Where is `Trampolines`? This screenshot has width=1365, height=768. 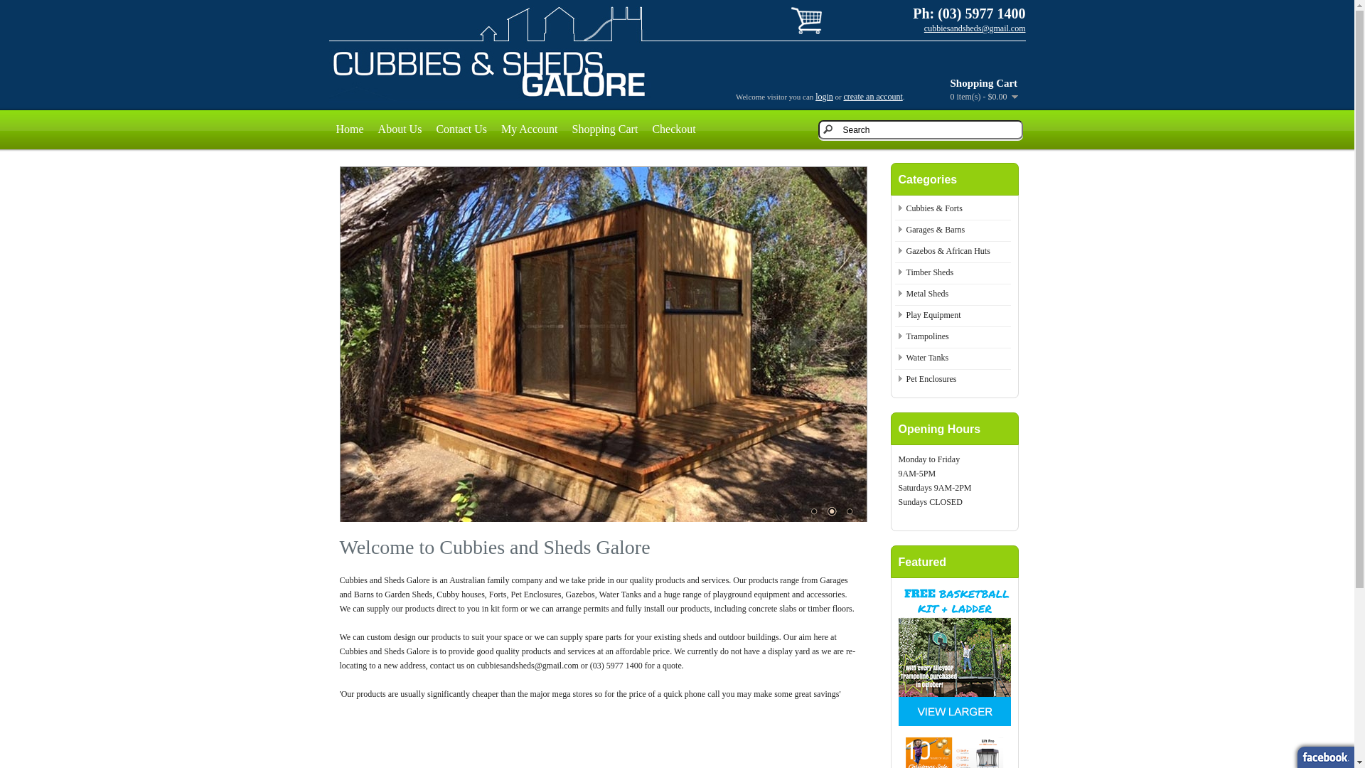
Trampolines is located at coordinates (927, 336).